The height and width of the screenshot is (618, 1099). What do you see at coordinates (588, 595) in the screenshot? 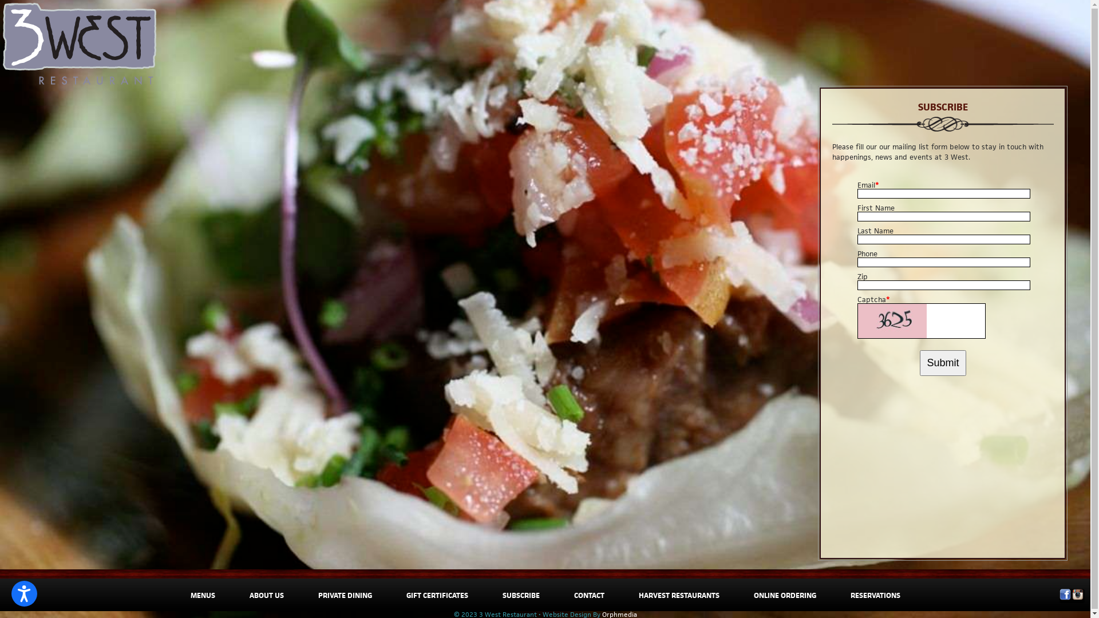
I see `CONTACT` at bounding box center [588, 595].